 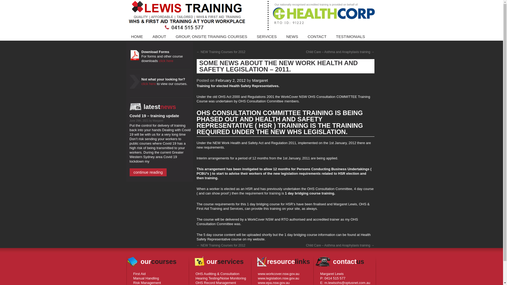 I want to click on GROUP, ONSITE TRAINING COURSES, so click(x=211, y=37).